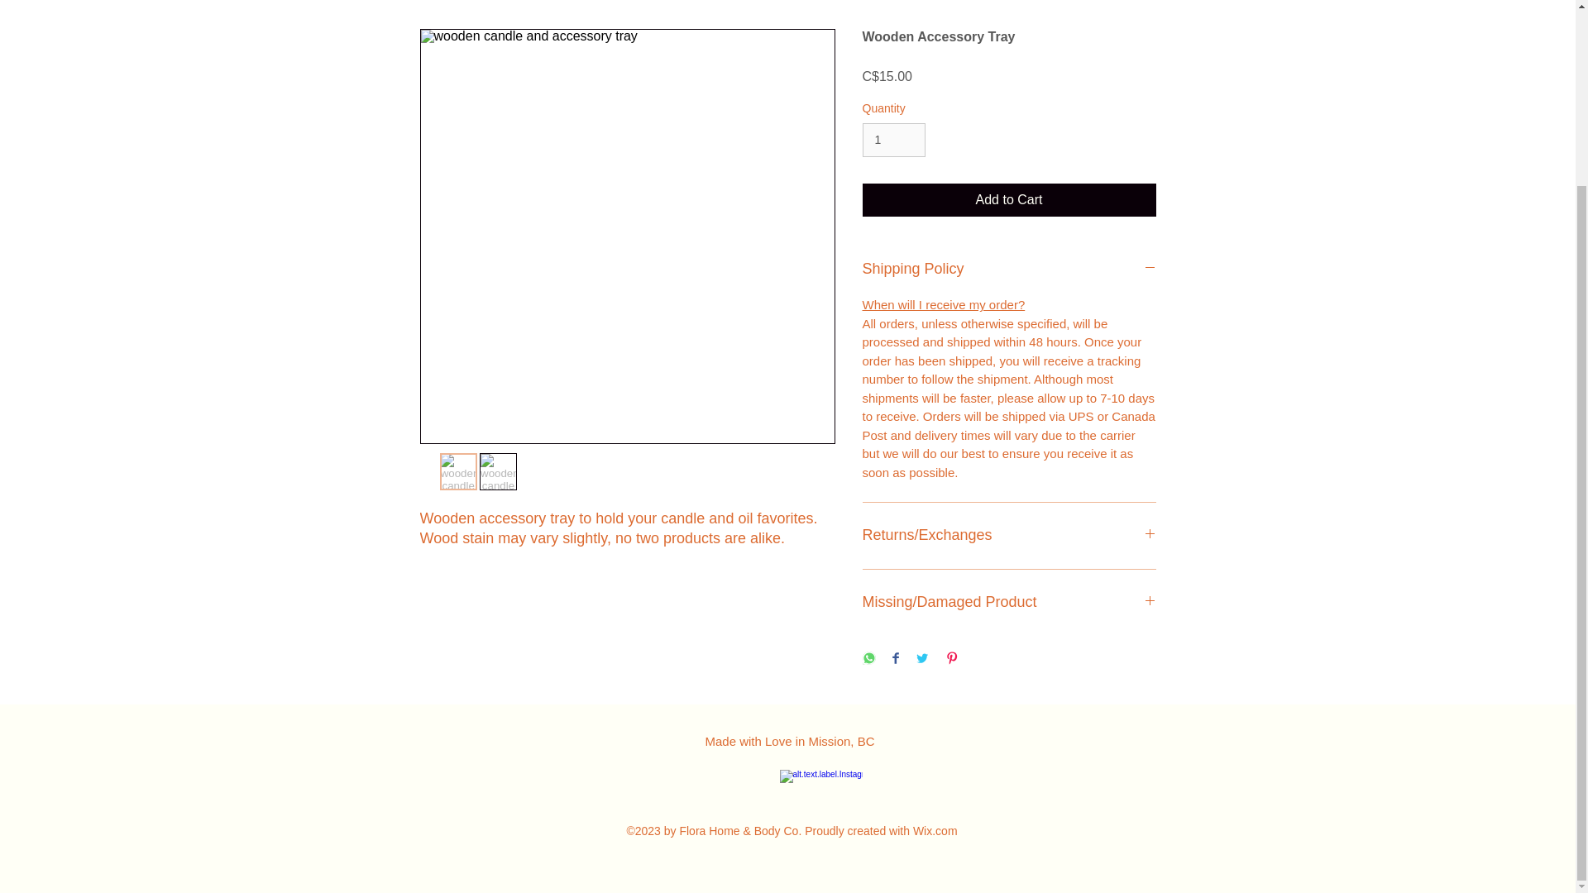  Describe the element at coordinates (1009, 200) in the screenshot. I see `Add to Cart` at that location.